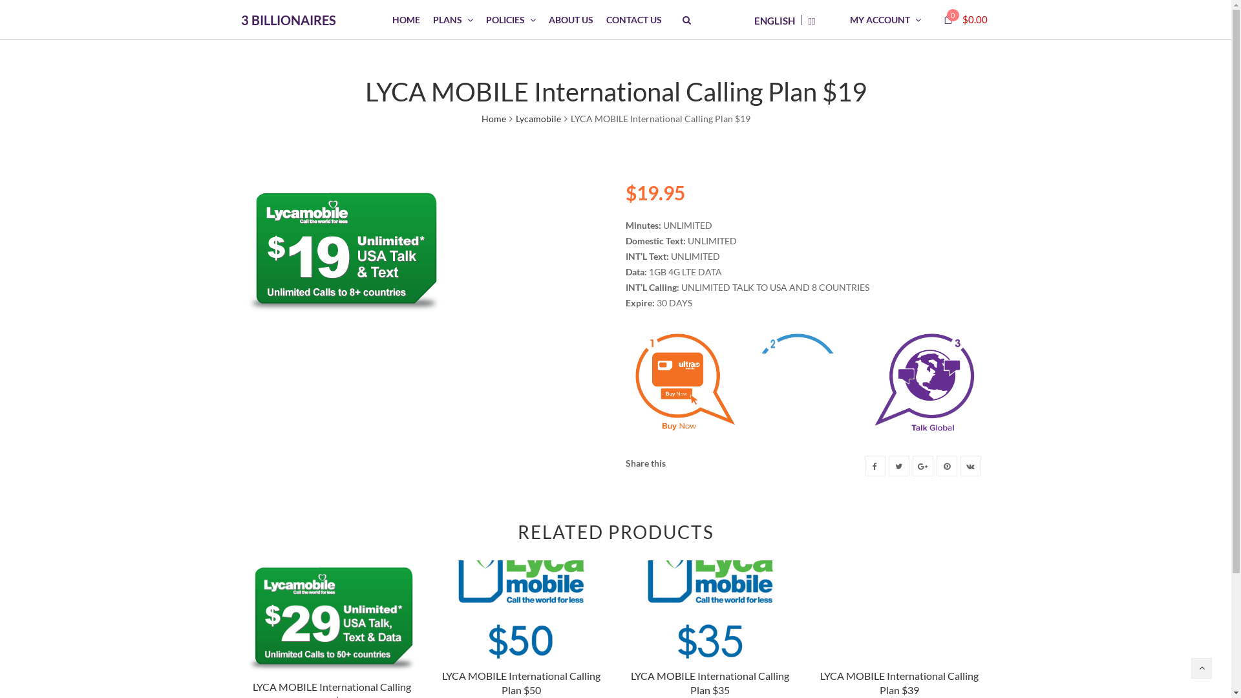  I want to click on 3 BILLIONAIRES, so click(288, 19).